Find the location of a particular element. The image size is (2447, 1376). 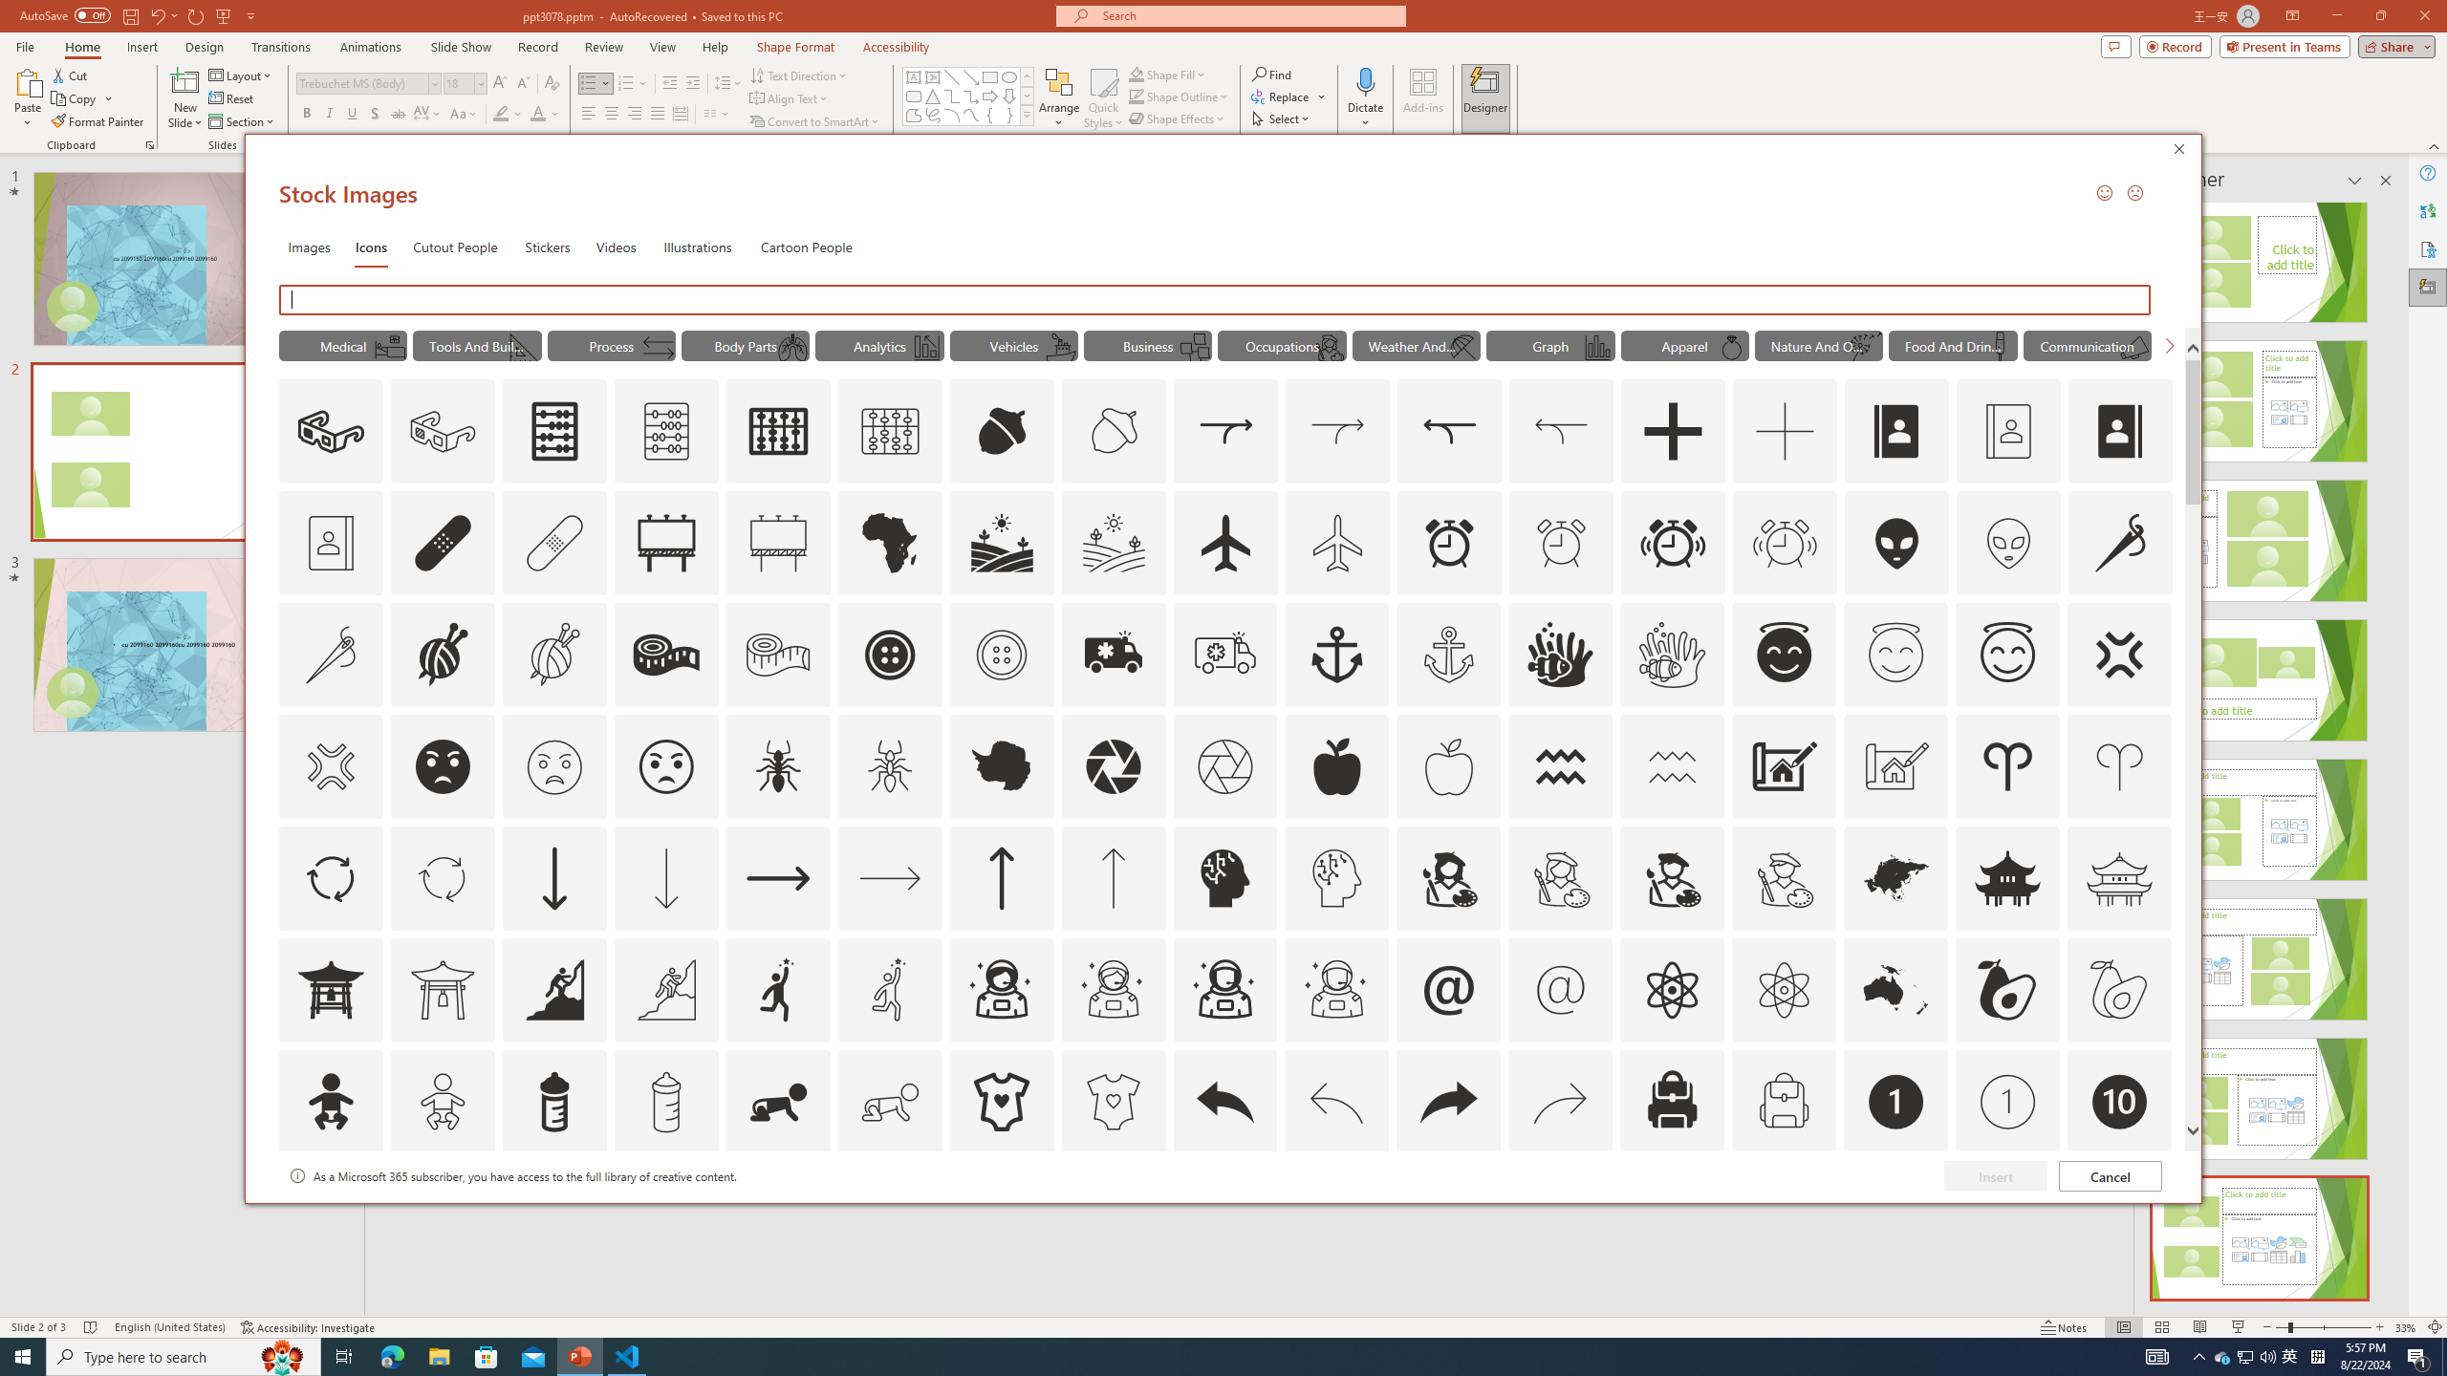

AutomationID: Icons_Avocado is located at coordinates (2008, 989).